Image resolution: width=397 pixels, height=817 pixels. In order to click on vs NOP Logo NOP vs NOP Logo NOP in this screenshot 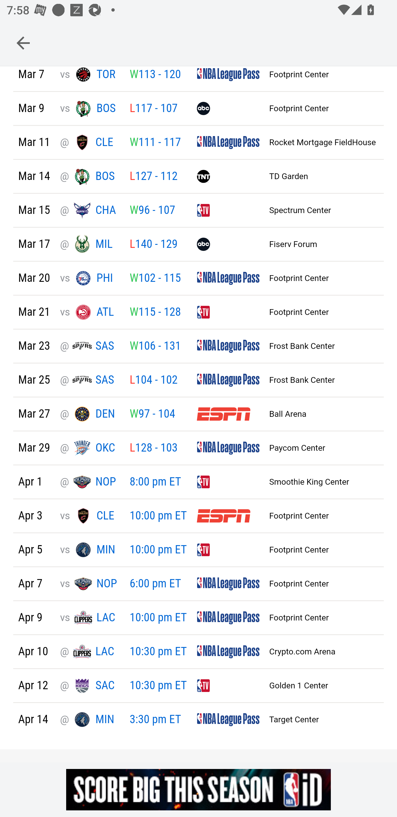, I will do `click(90, 584)`.